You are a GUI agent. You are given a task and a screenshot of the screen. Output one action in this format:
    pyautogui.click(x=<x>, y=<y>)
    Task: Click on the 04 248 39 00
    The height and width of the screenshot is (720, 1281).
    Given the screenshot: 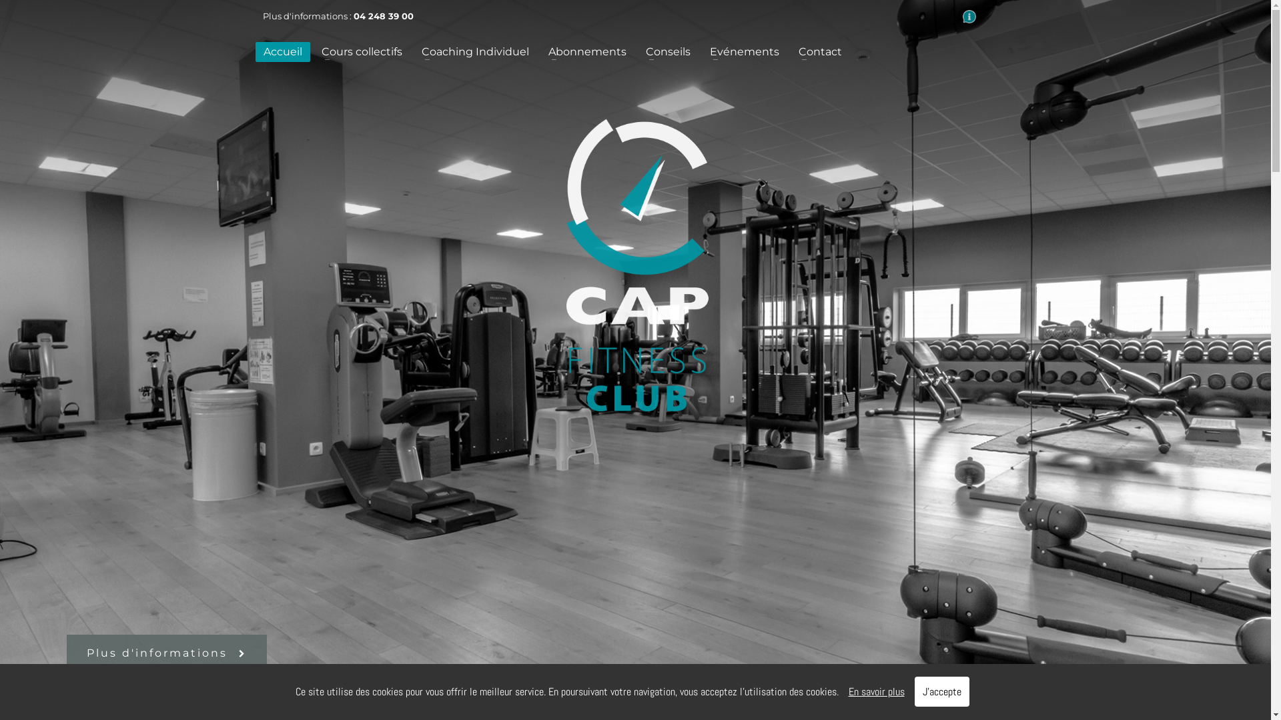 What is the action you would take?
    pyautogui.click(x=384, y=16)
    